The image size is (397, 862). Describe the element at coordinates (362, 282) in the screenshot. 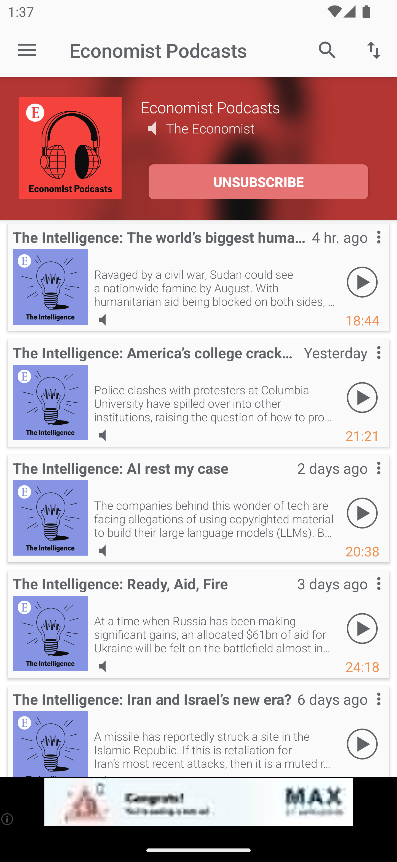

I see `Play` at that location.